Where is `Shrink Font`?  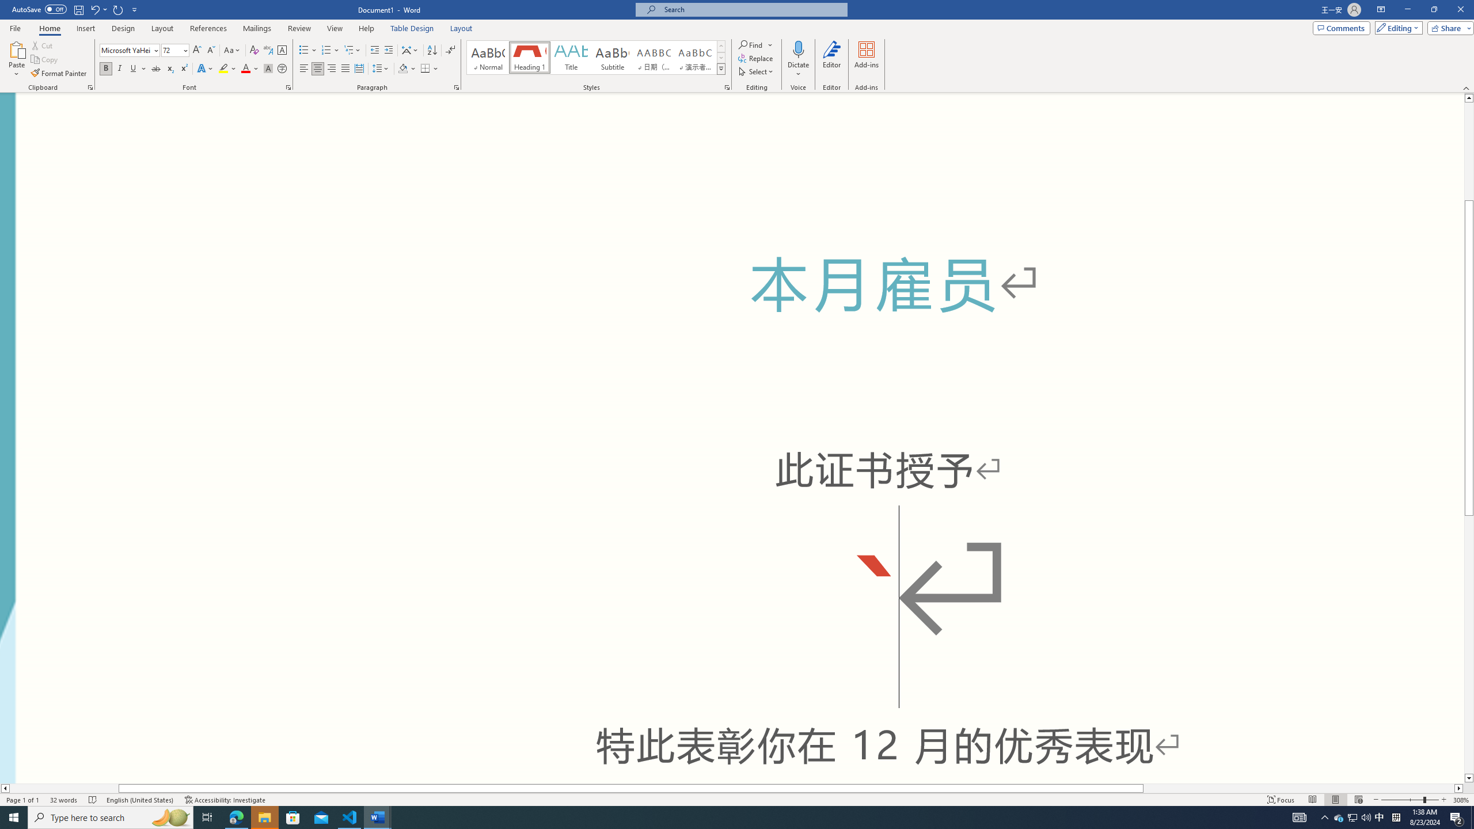
Shrink Font is located at coordinates (211, 51).